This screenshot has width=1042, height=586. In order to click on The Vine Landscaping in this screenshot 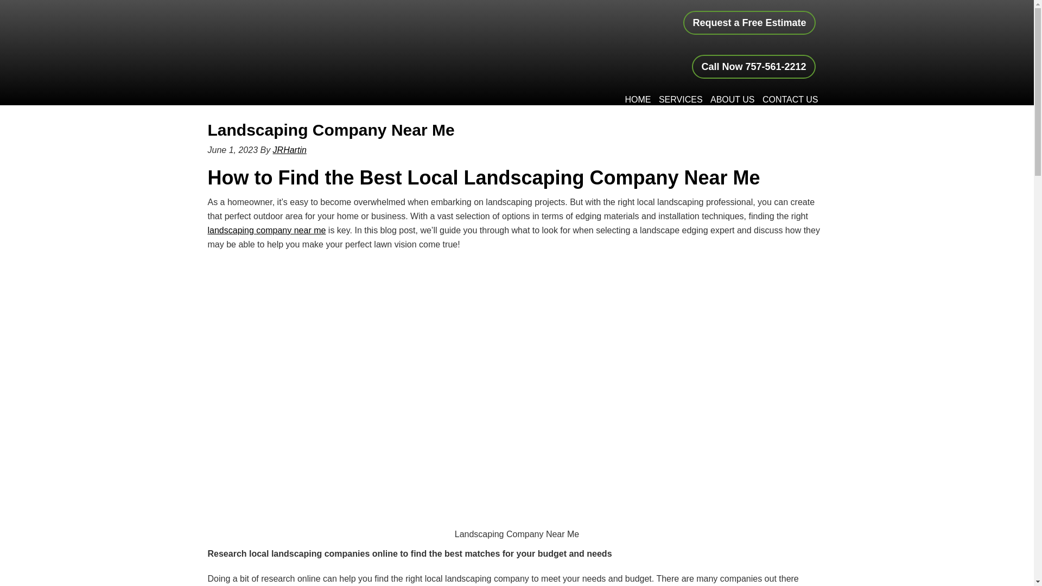, I will do `click(323, 40)`.